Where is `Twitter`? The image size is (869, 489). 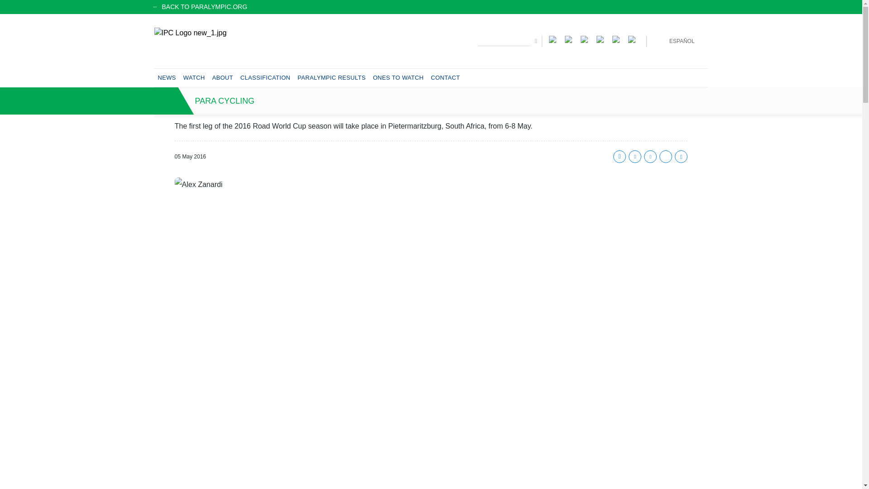 Twitter is located at coordinates (635, 156).